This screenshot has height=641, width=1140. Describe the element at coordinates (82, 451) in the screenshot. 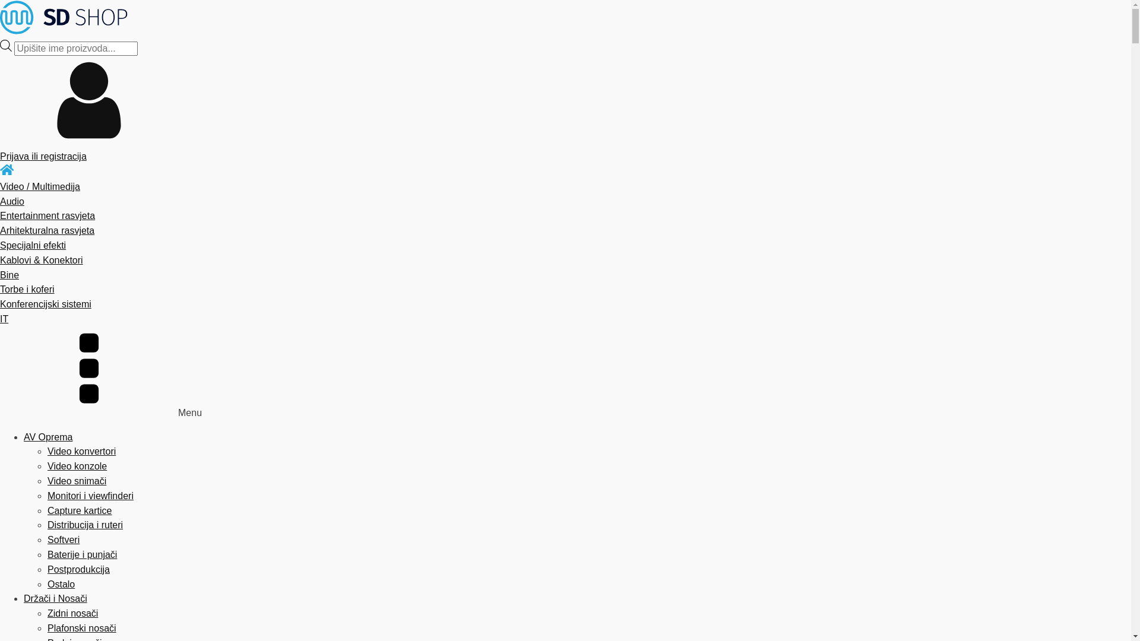

I see `Video konvertori` at that location.